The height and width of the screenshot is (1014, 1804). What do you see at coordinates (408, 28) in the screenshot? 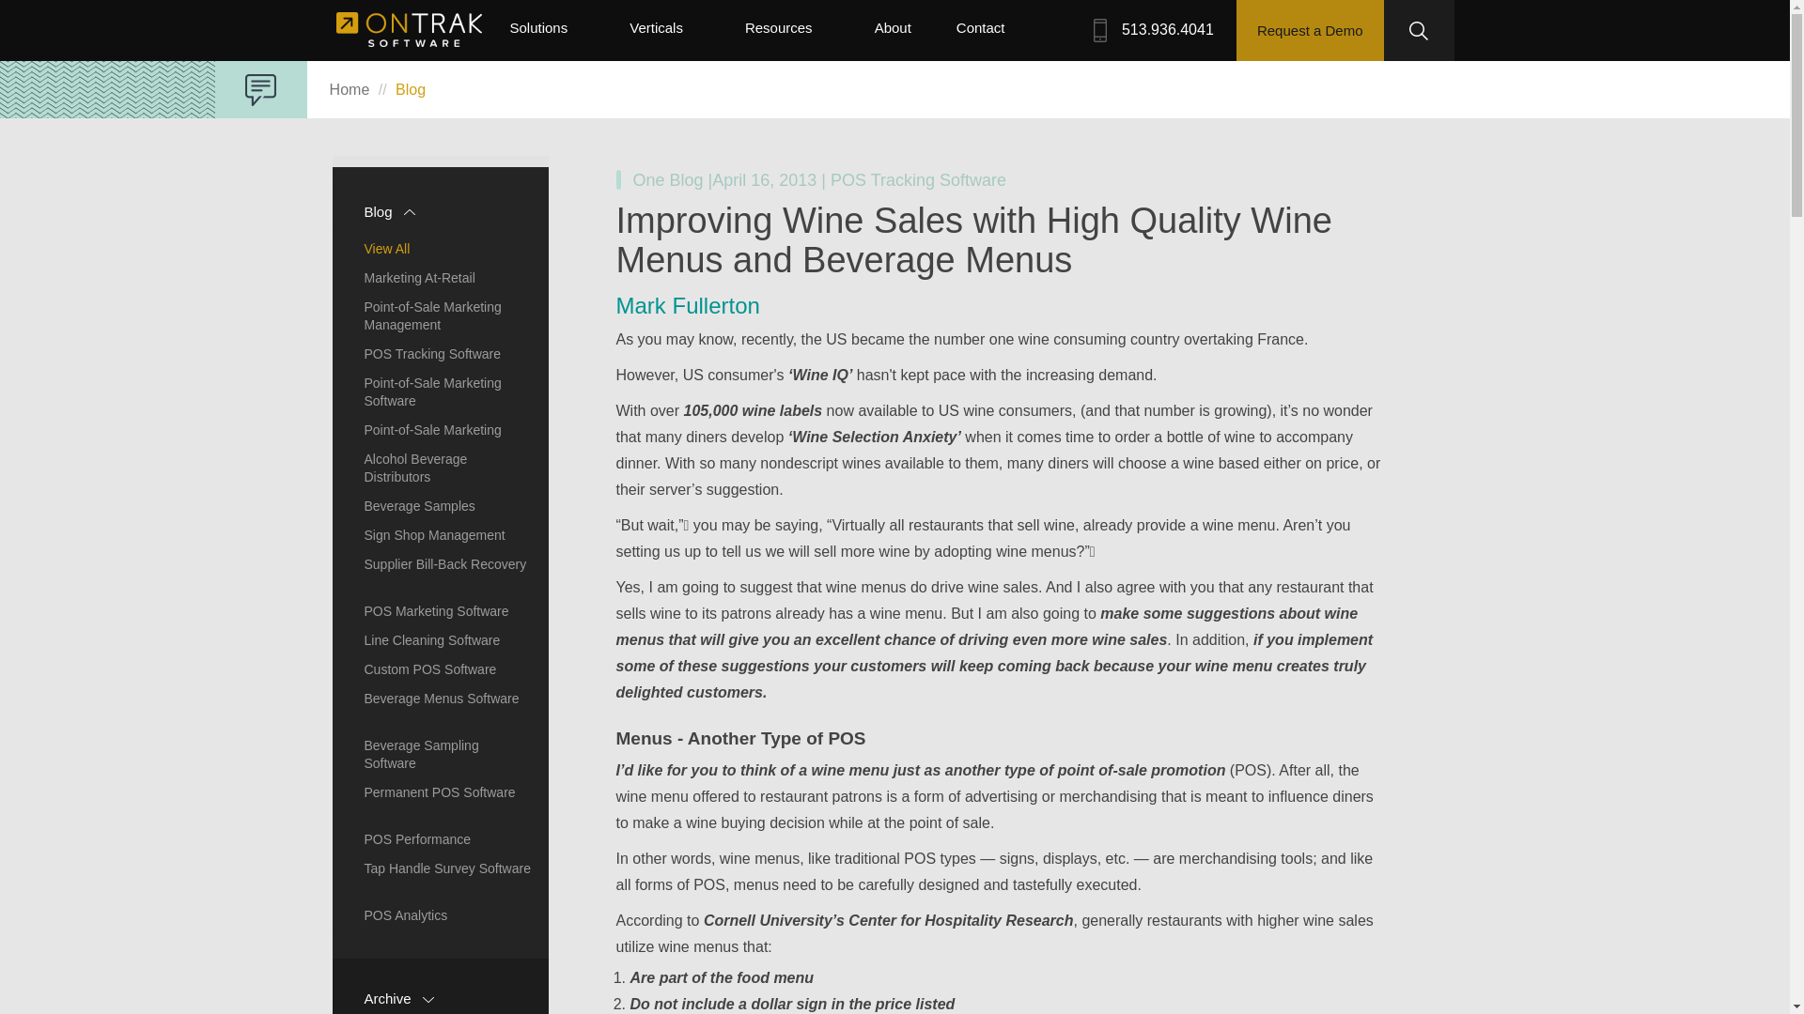
I see `ontrack` at bounding box center [408, 28].